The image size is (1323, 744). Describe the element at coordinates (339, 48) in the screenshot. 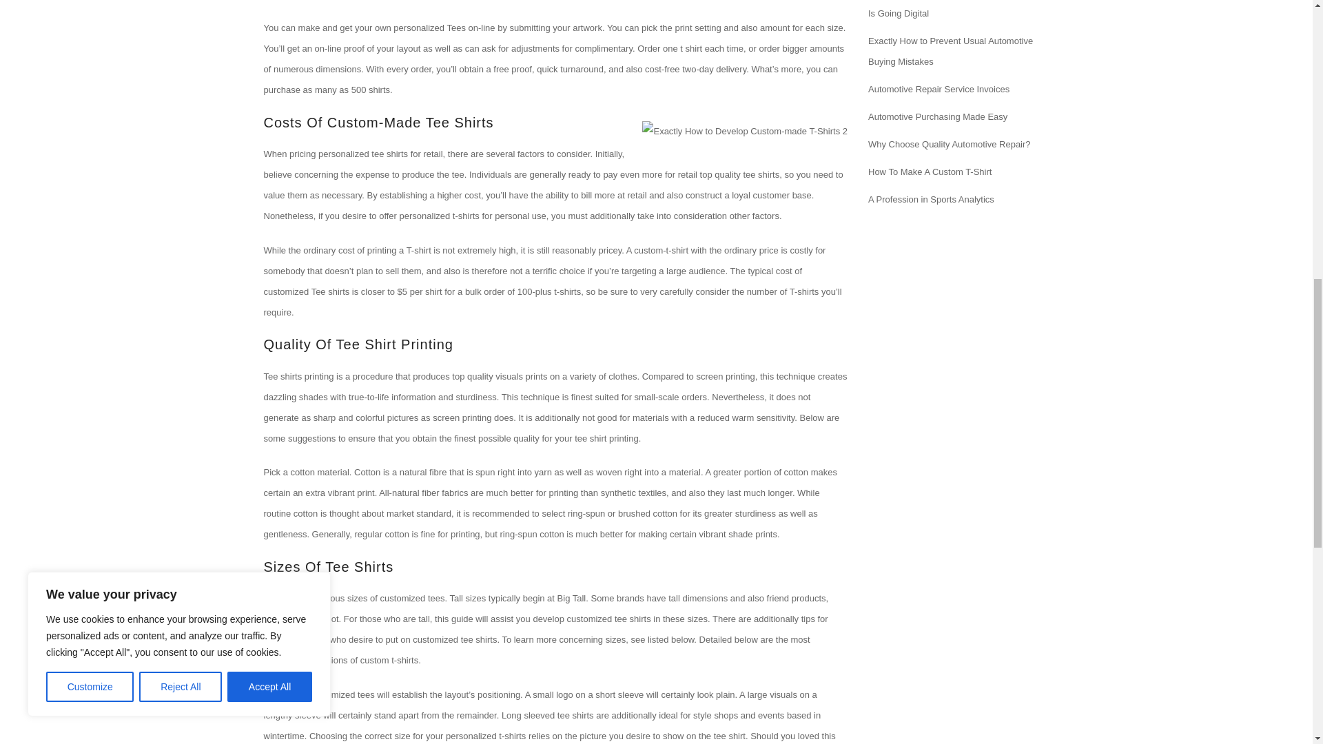

I see `on-line proof` at that location.